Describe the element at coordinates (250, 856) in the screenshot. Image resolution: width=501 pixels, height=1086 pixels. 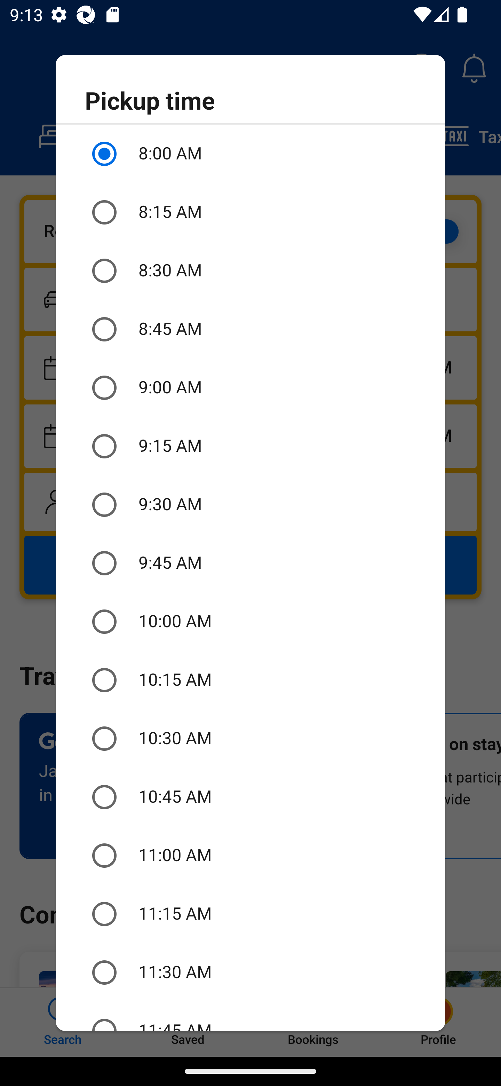
I see `11:00 AM` at that location.